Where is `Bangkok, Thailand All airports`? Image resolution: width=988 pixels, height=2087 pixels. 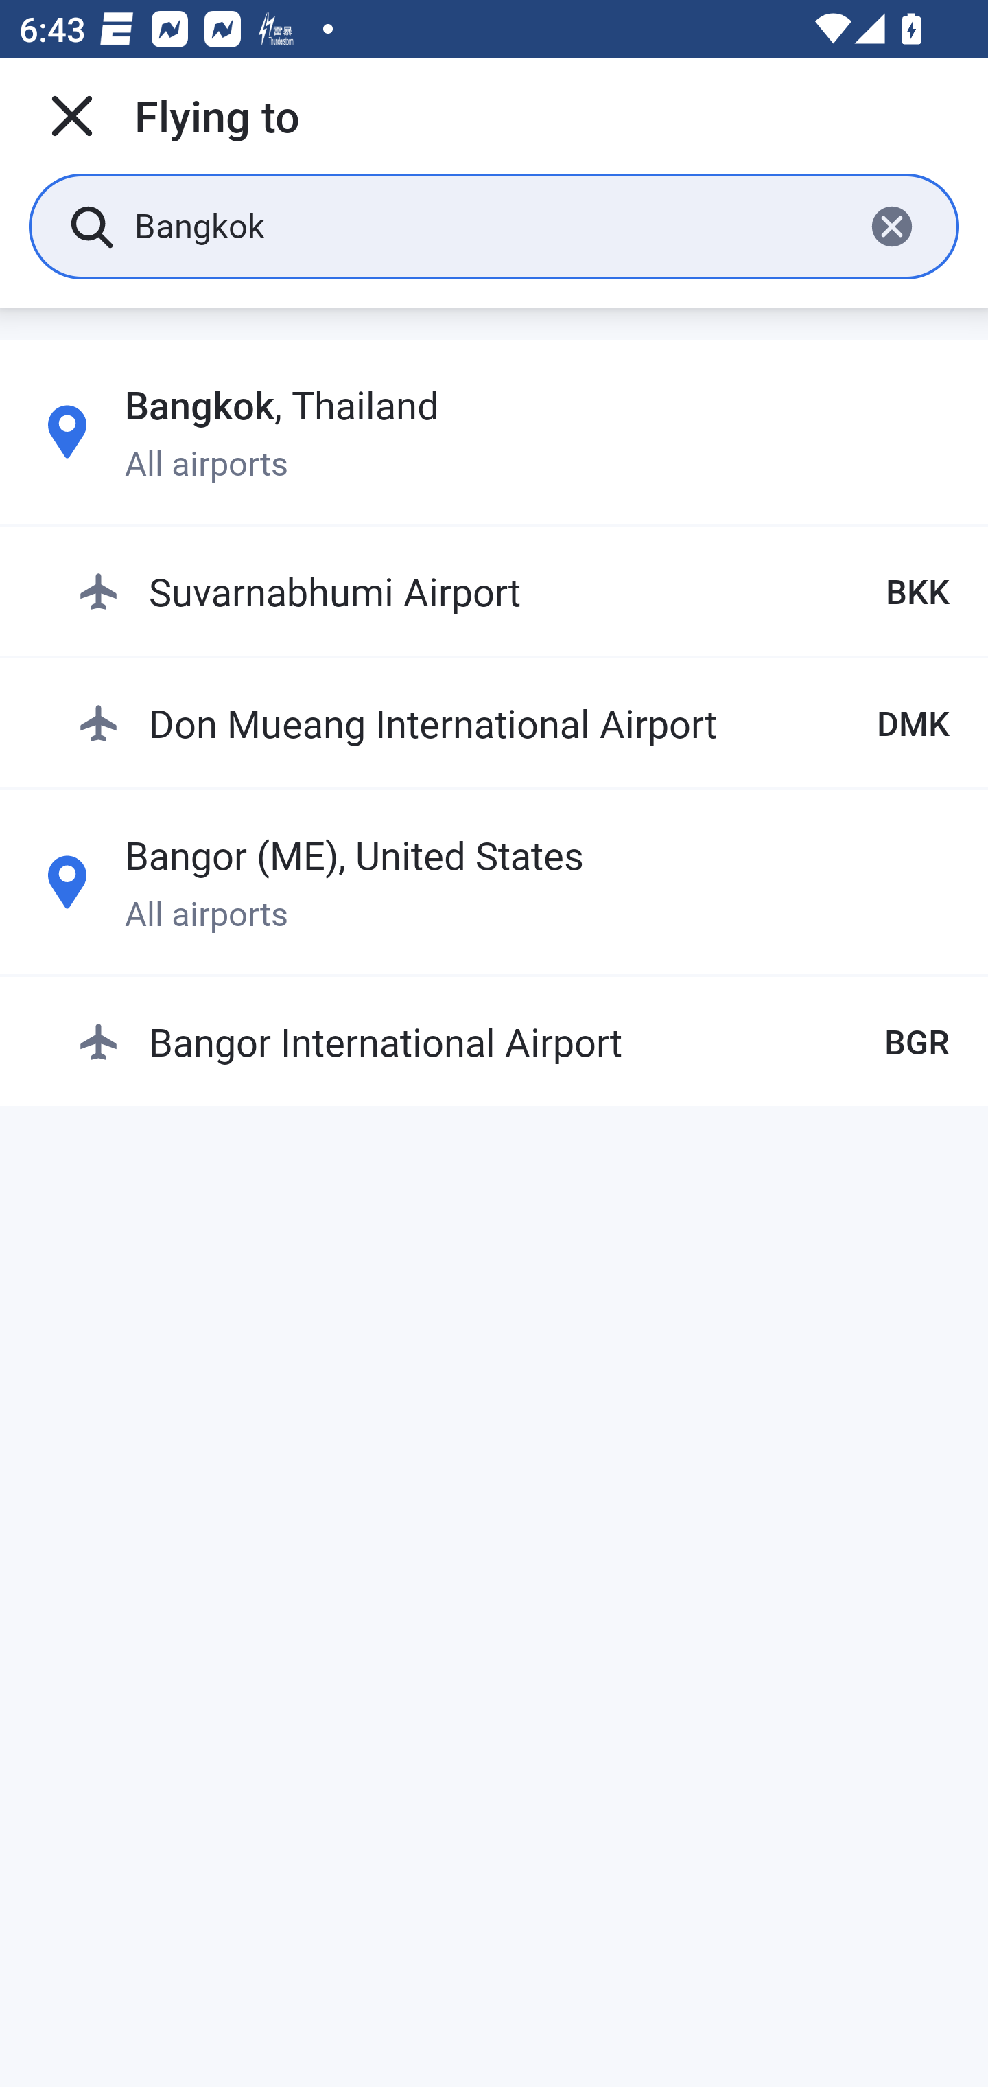
Bangkok, Thailand All airports is located at coordinates (494, 432).